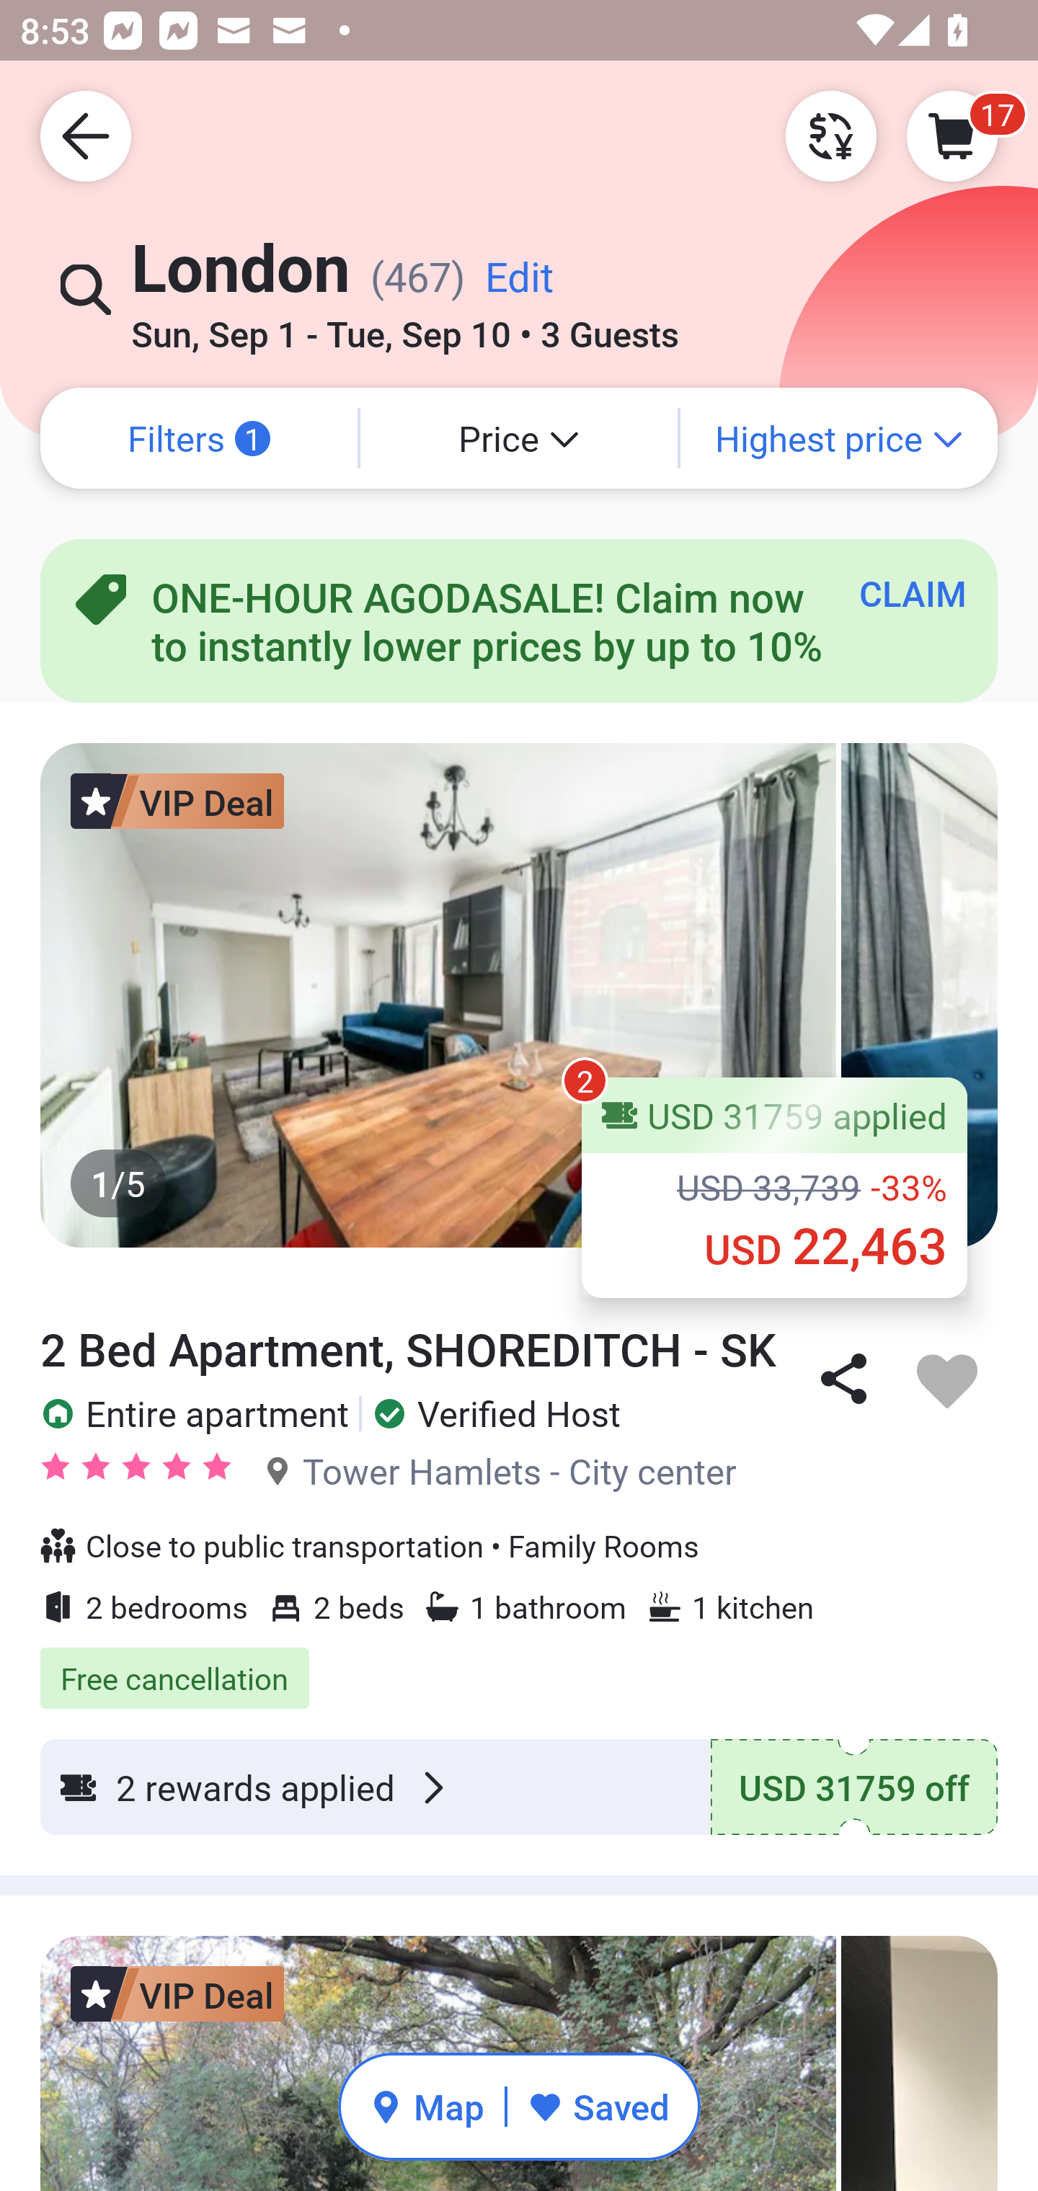 The width and height of the screenshot is (1038, 2191). Describe the element at coordinates (913, 592) in the screenshot. I see `CLAIM` at that location.